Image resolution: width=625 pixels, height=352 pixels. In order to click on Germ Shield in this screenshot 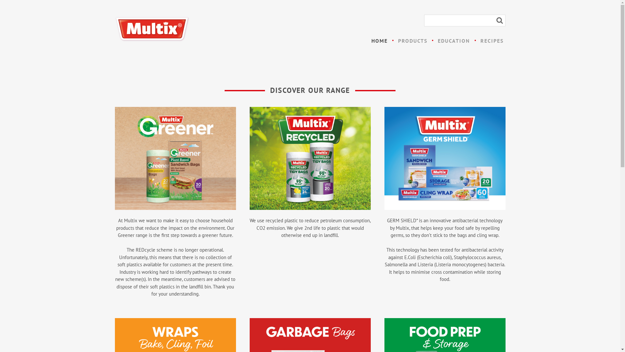, I will do `click(445, 158)`.